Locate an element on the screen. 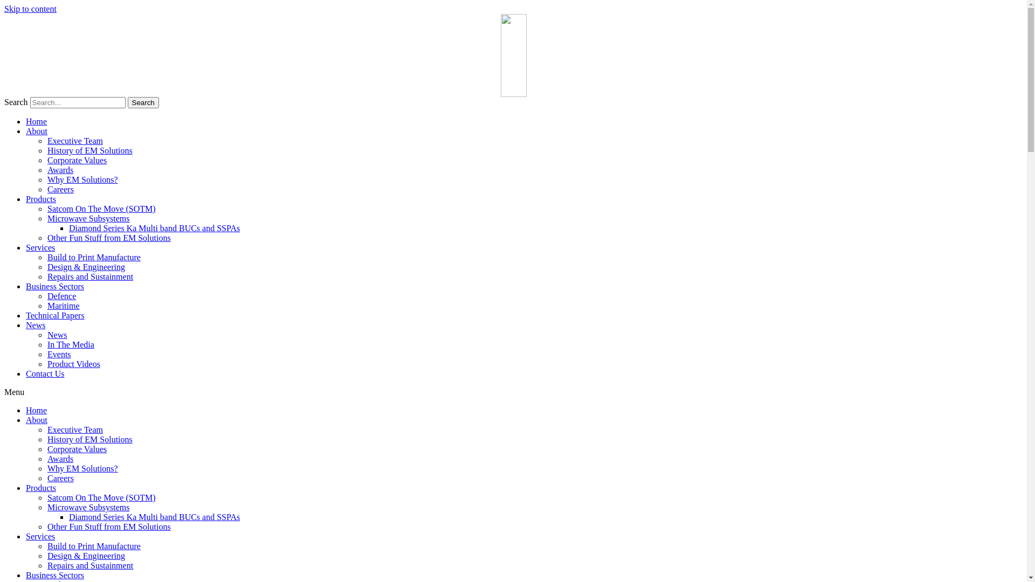  Microwave Subsystems is located at coordinates (88, 219).